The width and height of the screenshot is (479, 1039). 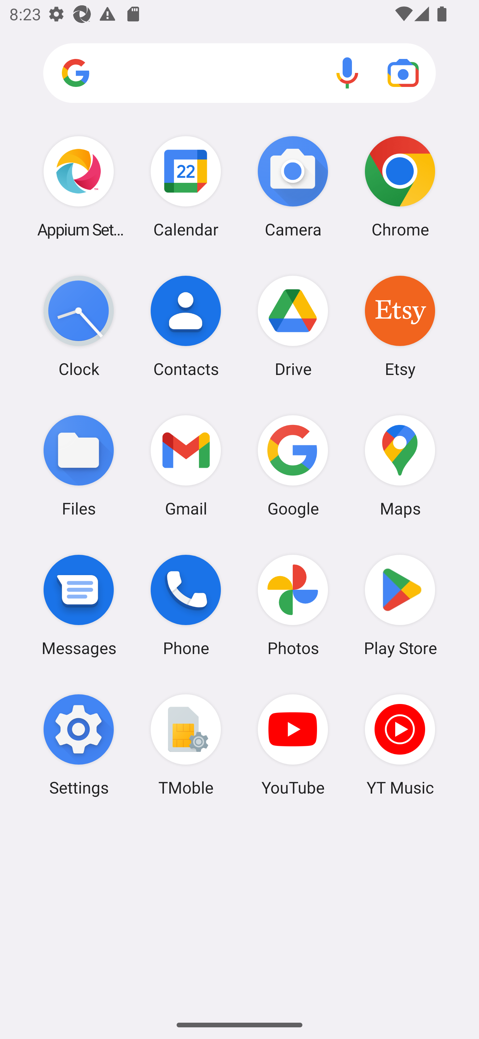 What do you see at coordinates (347, 73) in the screenshot?
I see `Voice search` at bounding box center [347, 73].